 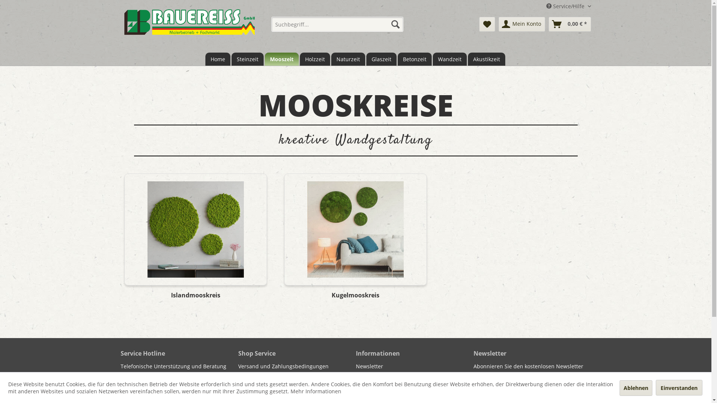 I want to click on Islandmooskreis, so click(x=196, y=229).